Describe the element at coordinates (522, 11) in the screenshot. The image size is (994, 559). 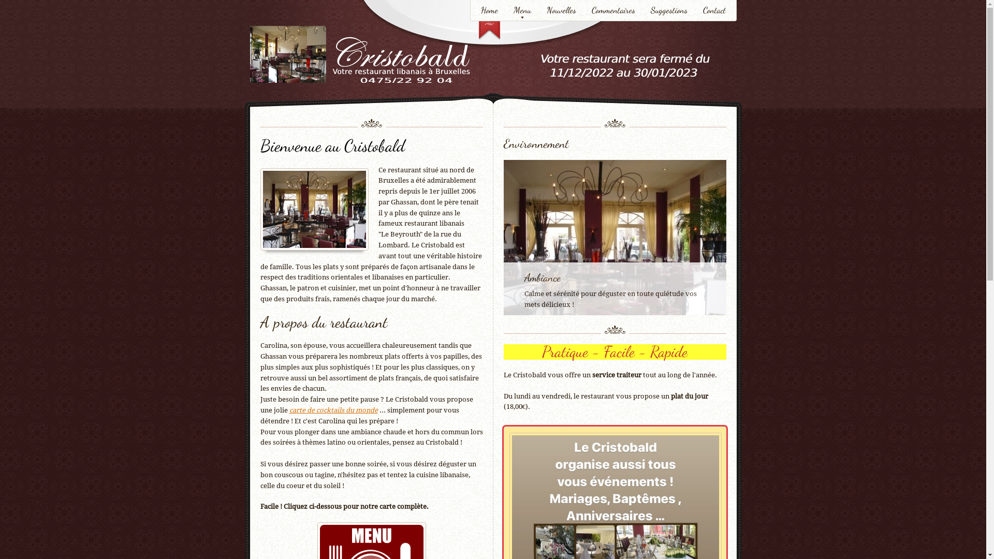
I see `Menu` at that location.